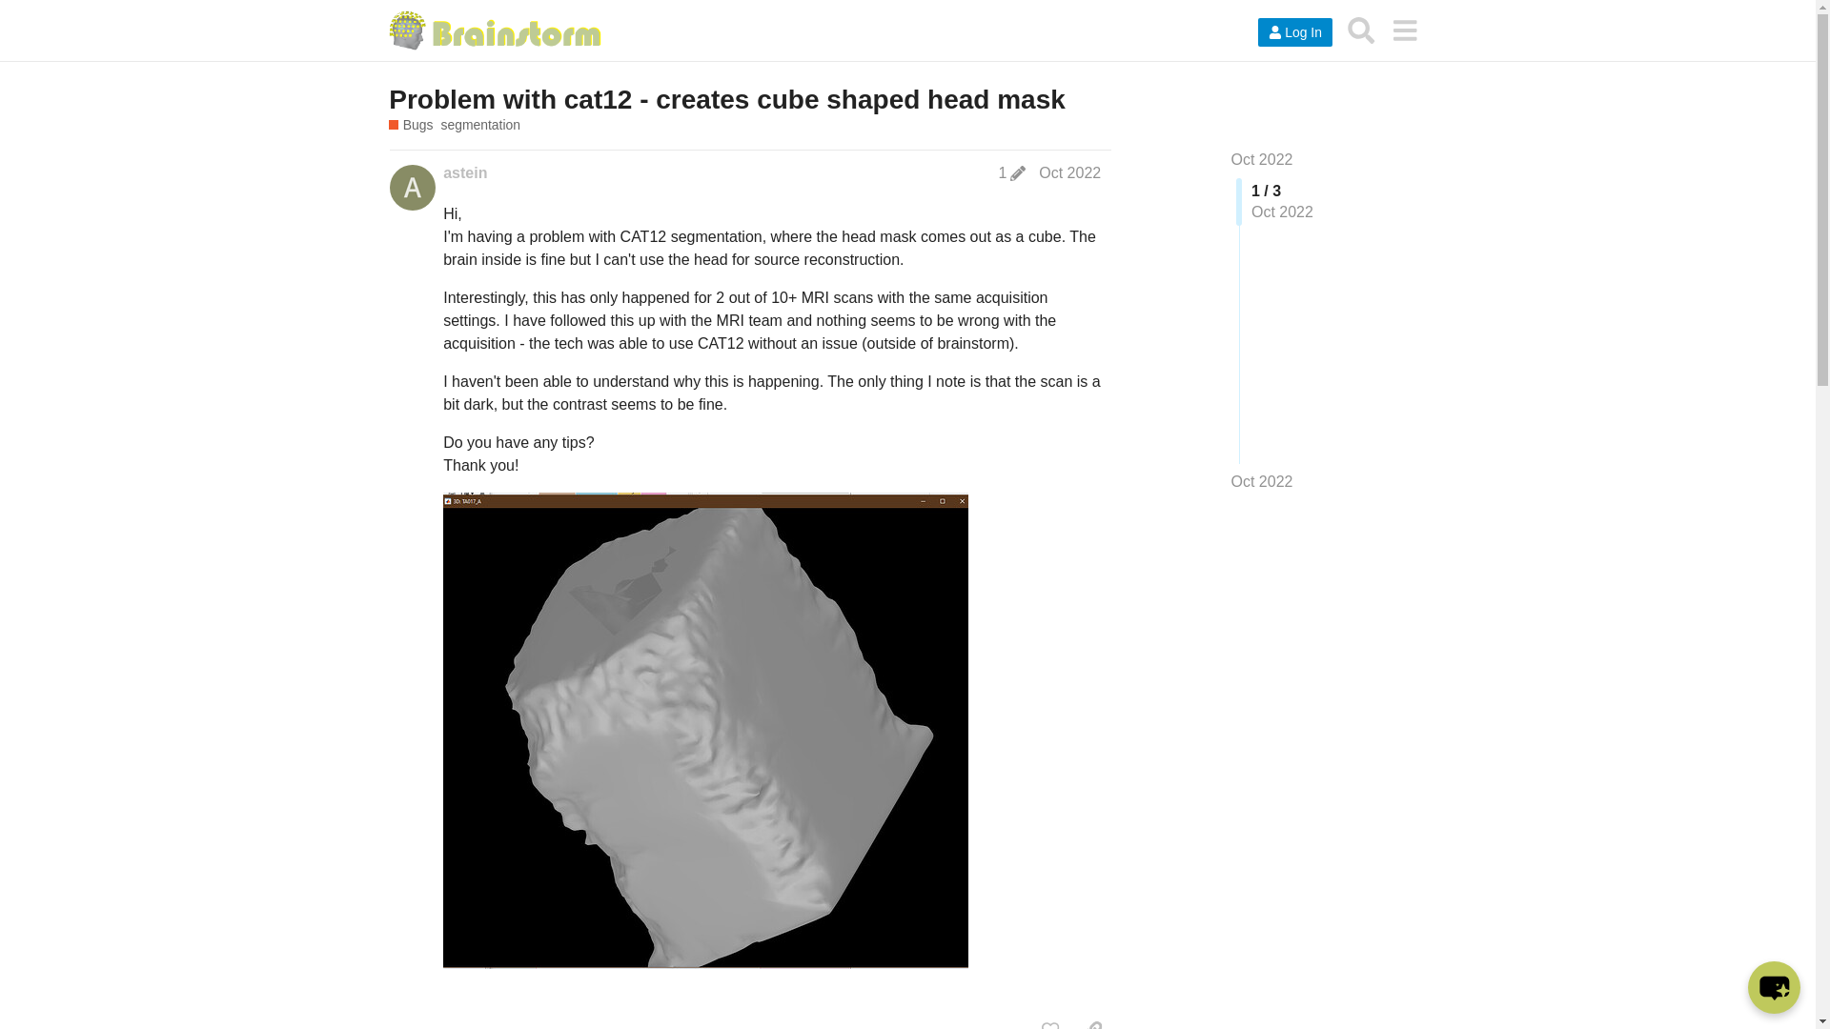  I want to click on menu, so click(1404, 30).